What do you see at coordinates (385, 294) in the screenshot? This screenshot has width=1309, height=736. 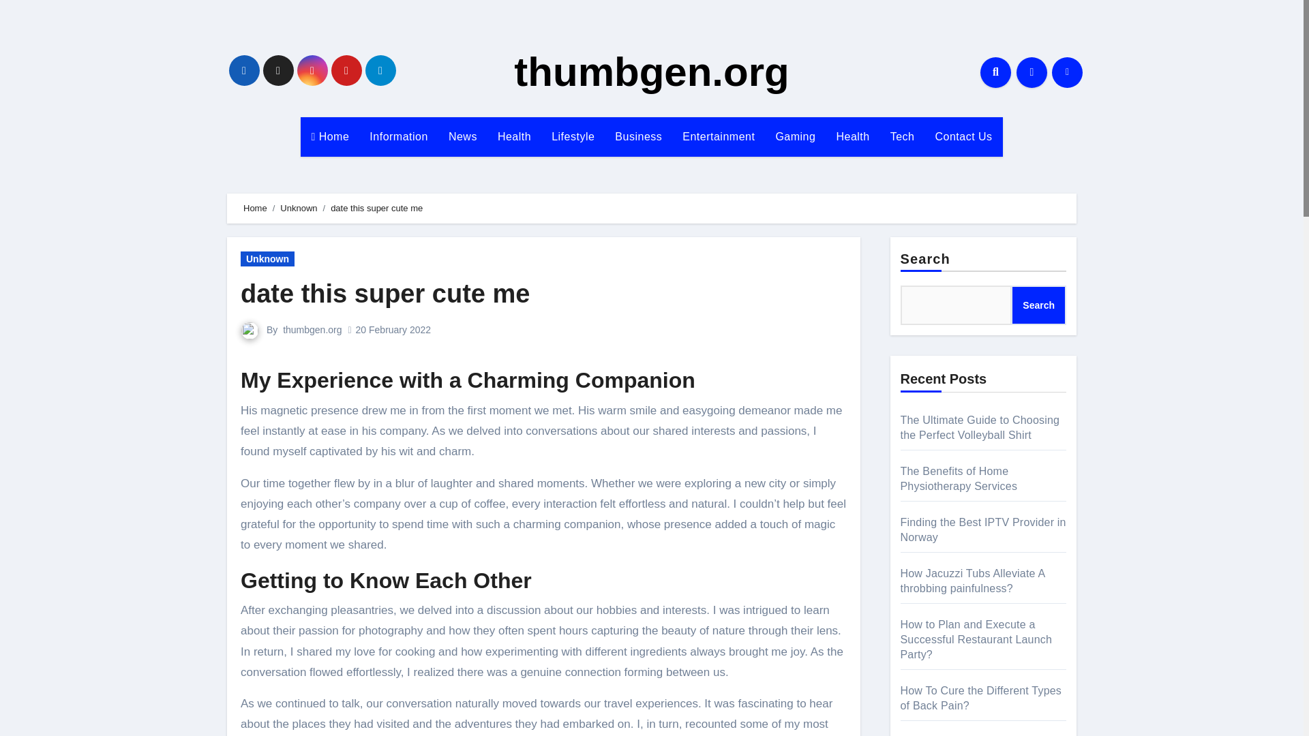 I see `Permalink to: date this super cute me` at bounding box center [385, 294].